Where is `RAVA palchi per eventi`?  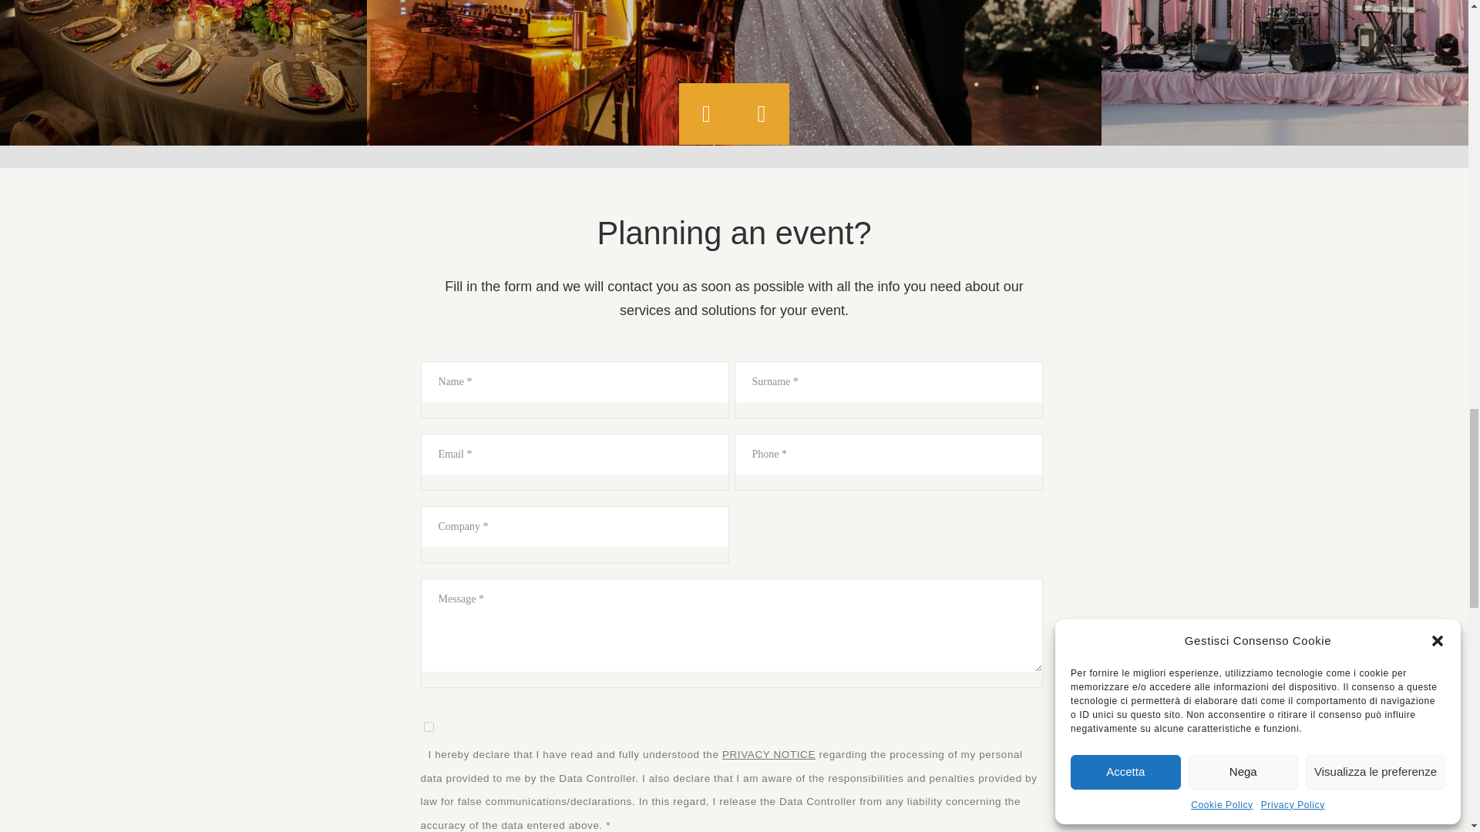
RAVA palchi per eventi is located at coordinates (183, 72).